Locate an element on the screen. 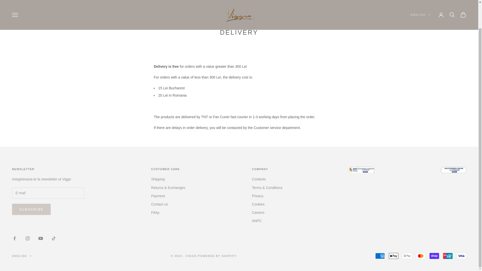 This screenshot has width=482, height=271. FitAp is located at coordinates (155, 213).